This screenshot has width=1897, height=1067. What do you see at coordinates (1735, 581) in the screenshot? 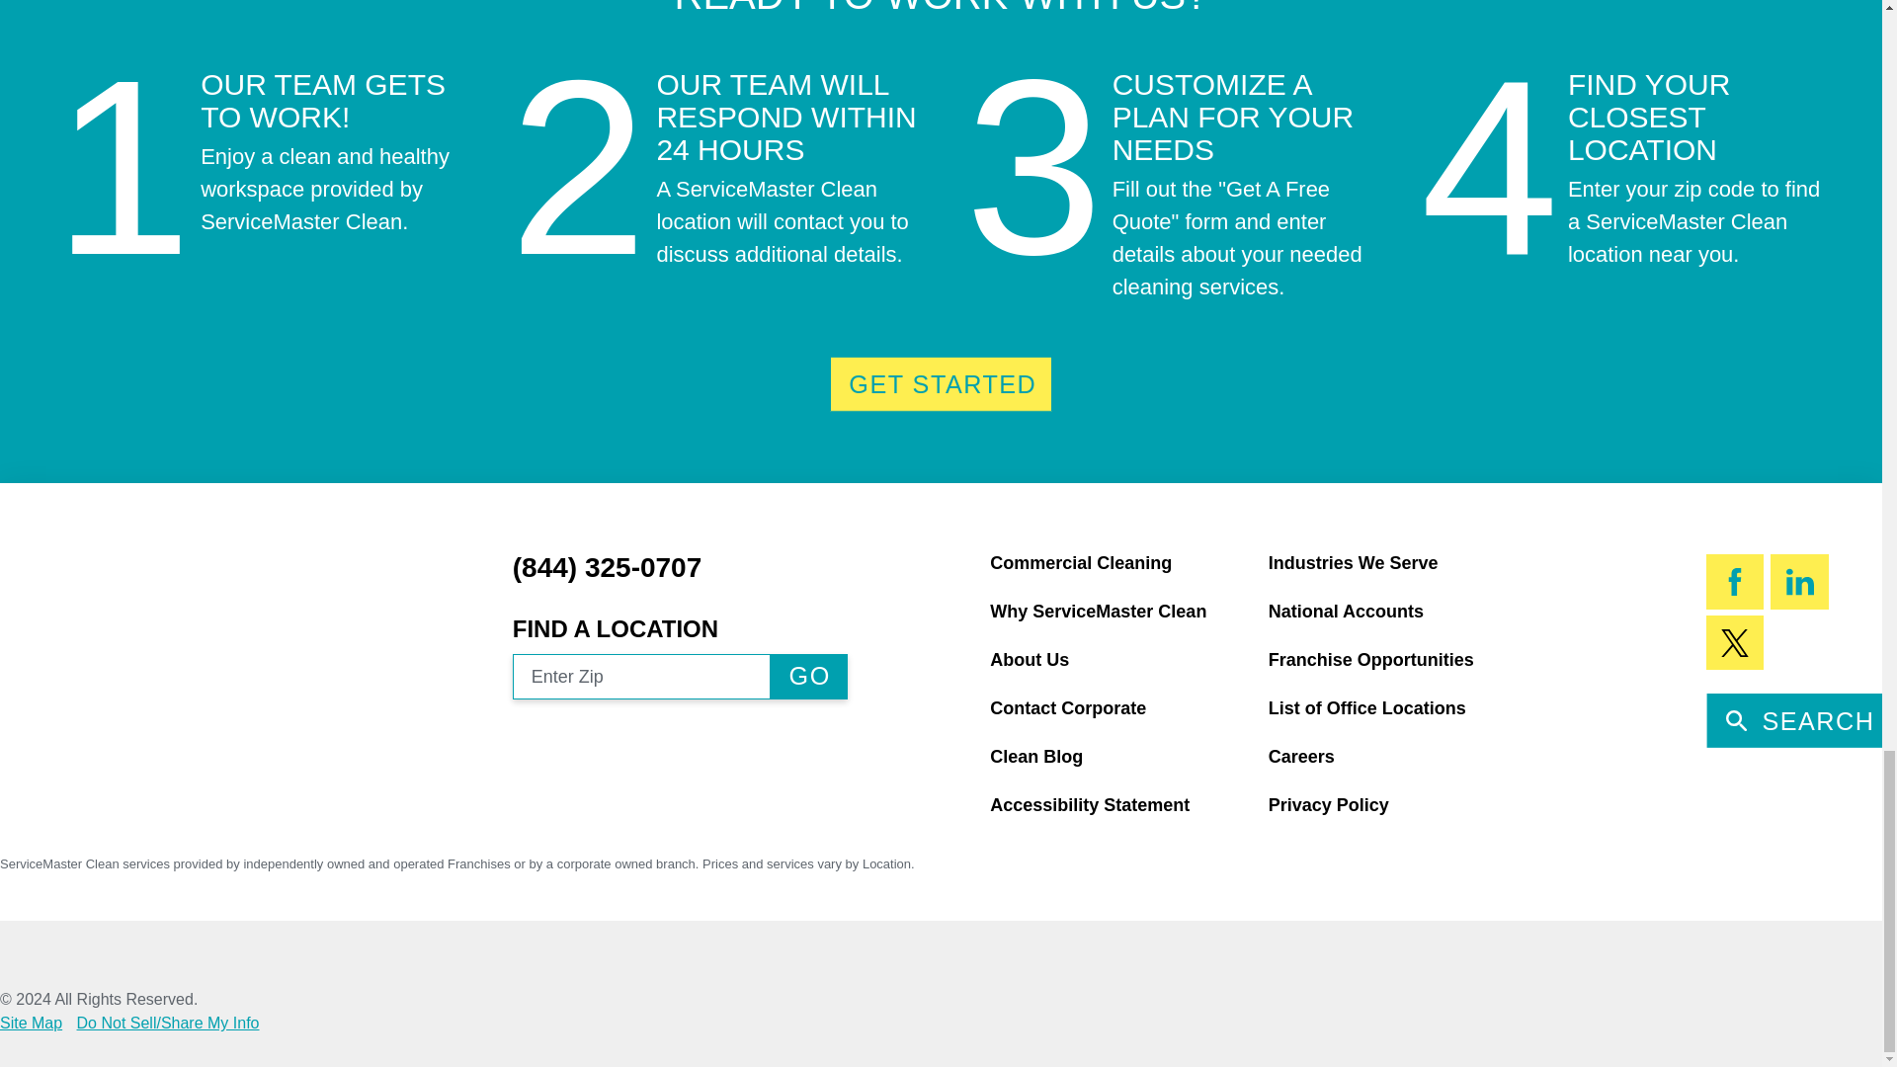
I see `Facebook` at bounding box center [1735, 581].